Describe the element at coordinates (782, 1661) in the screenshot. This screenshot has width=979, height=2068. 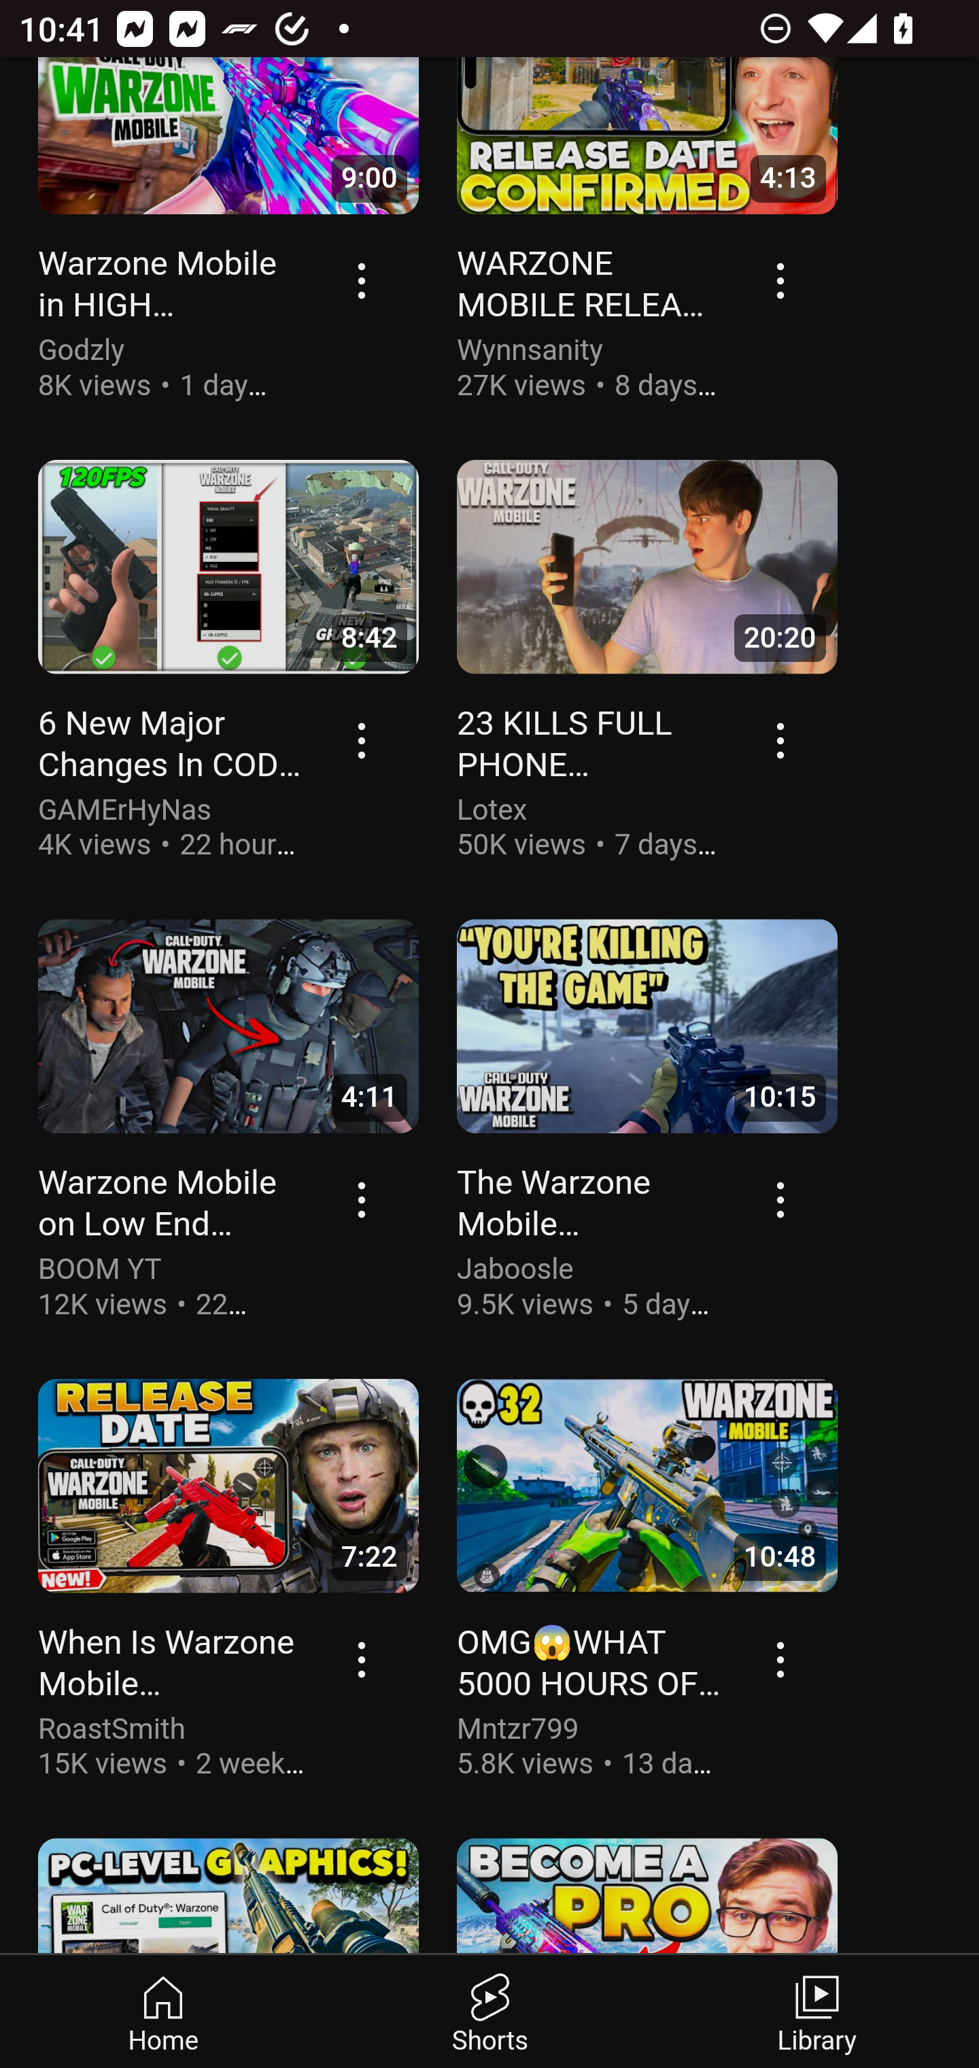
I see `Action menu` at that location.